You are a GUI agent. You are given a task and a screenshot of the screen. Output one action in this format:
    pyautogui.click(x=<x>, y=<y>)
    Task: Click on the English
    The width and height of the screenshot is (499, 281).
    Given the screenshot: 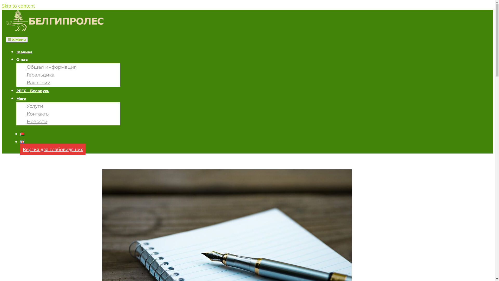 What is the action you would take?
    pyautogui.click(x=22, y=142)
    